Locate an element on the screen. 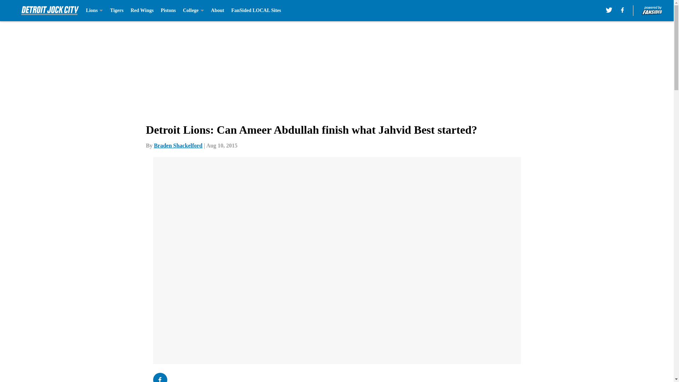 The height and width of the screenshot is (382, 679). Pistons is located at coordinates (168, 11).